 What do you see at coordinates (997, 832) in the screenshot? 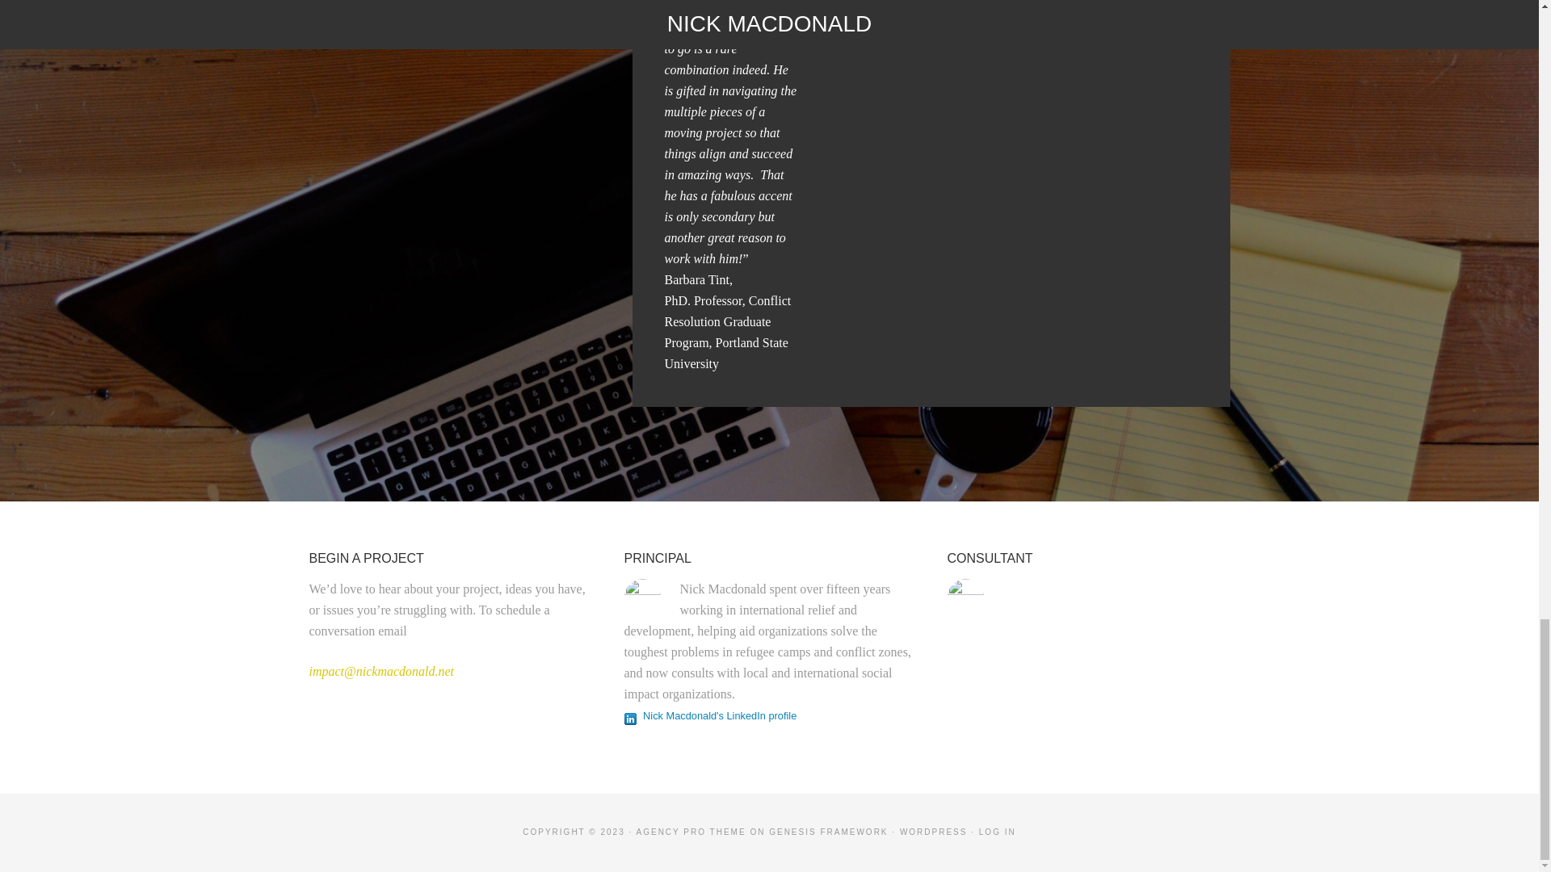
I see `LOG IN` at bounding box center [997, 832].